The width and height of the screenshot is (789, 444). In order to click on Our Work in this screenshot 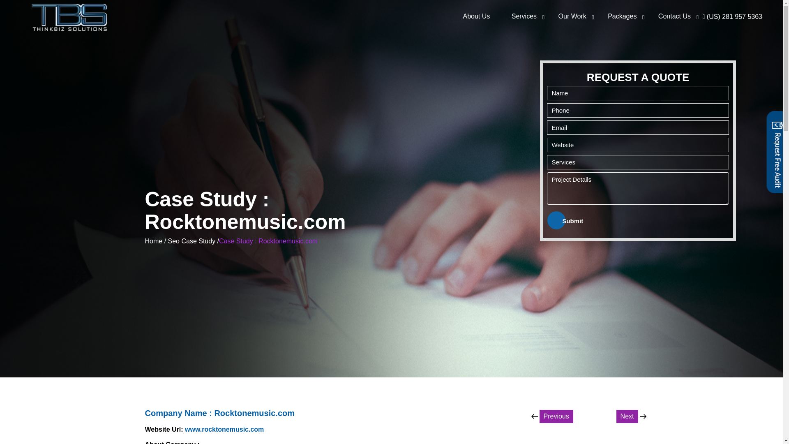, I will do `click(622, 16)`.